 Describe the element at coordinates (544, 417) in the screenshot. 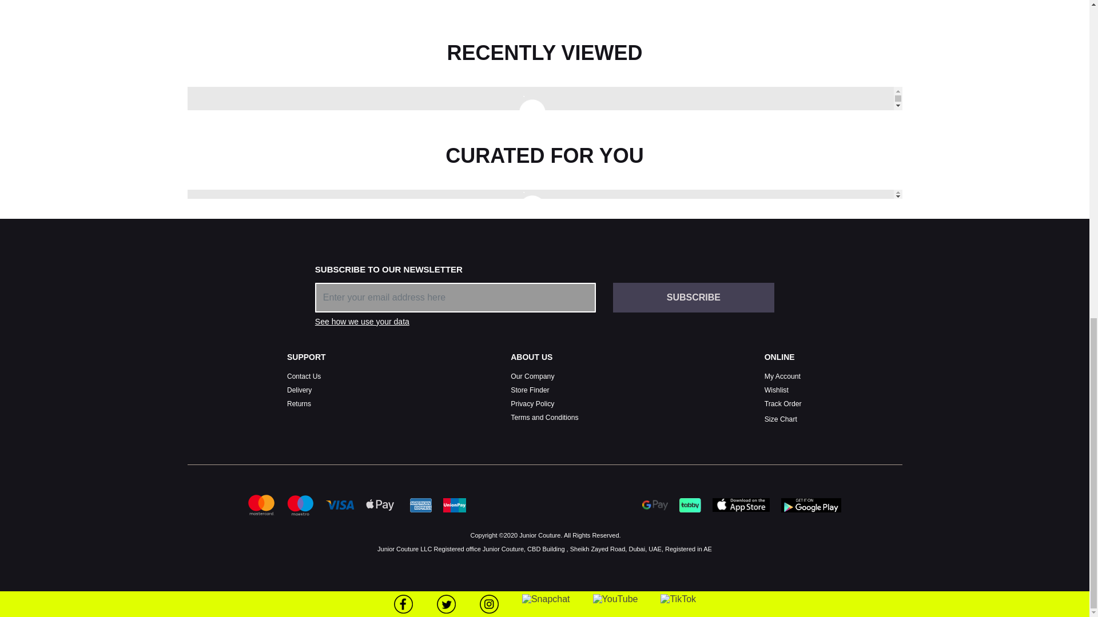

I see `Go to Terms` at that location.